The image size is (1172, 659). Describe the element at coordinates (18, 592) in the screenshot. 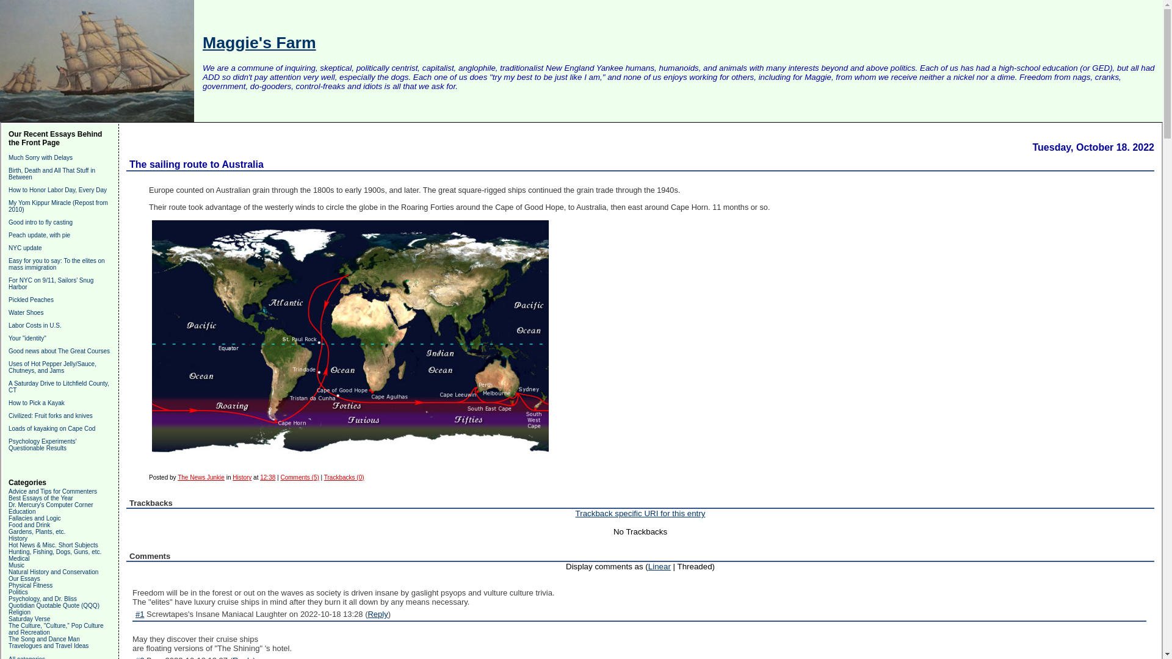

I see `Politics` at that location.